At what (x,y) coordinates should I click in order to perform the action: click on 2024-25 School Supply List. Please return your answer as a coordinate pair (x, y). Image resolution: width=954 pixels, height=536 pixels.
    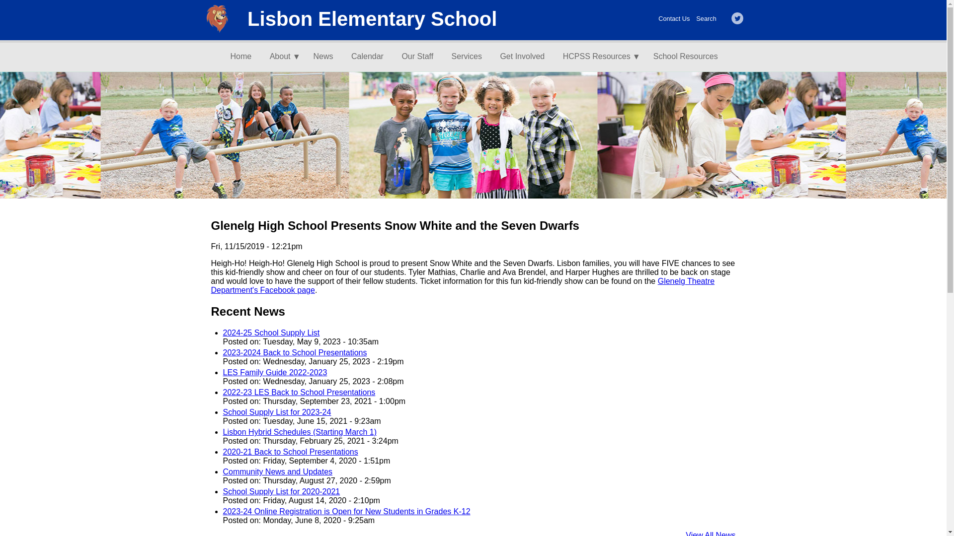
    Looking at the image, I should click on (271, 333).